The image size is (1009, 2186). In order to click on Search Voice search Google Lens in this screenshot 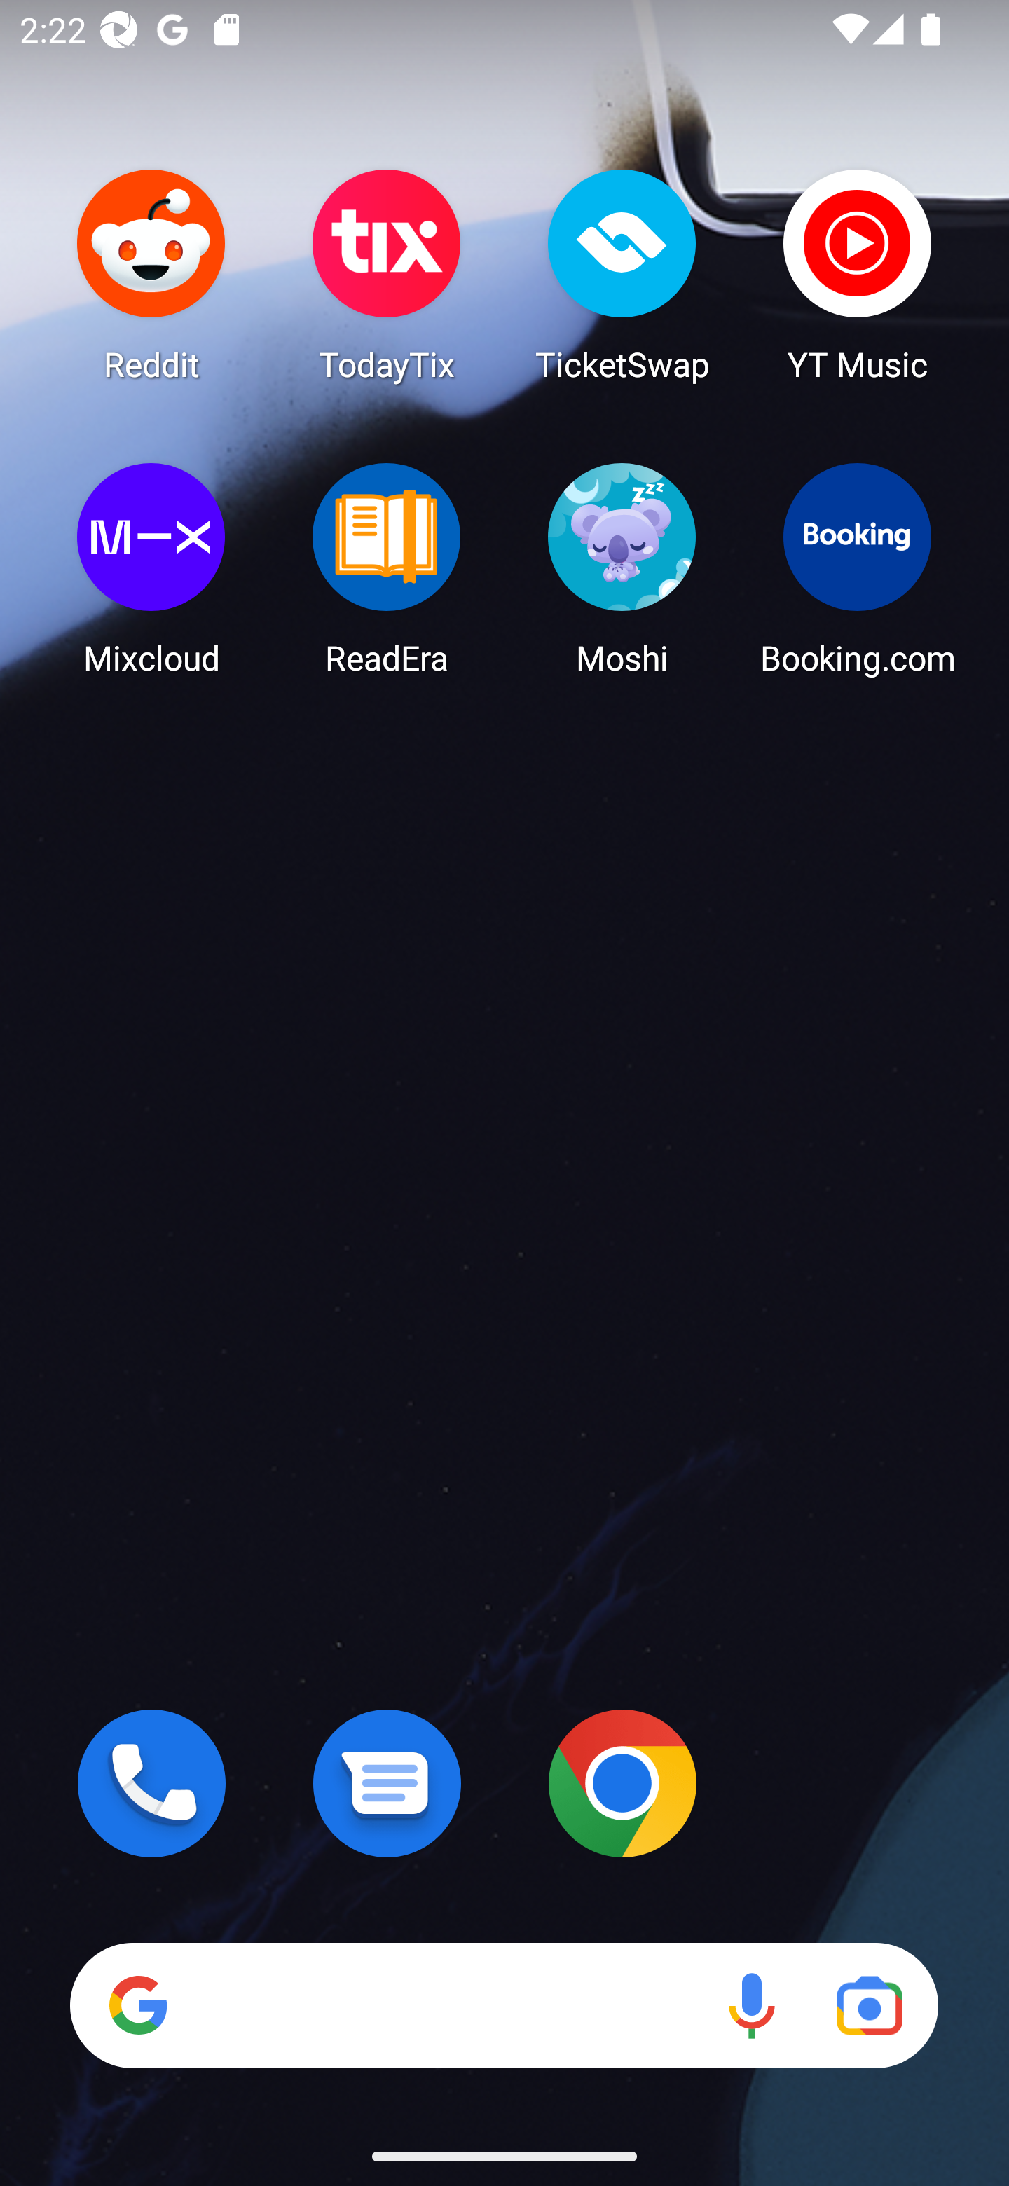, I will do `click(504, 2005)`.